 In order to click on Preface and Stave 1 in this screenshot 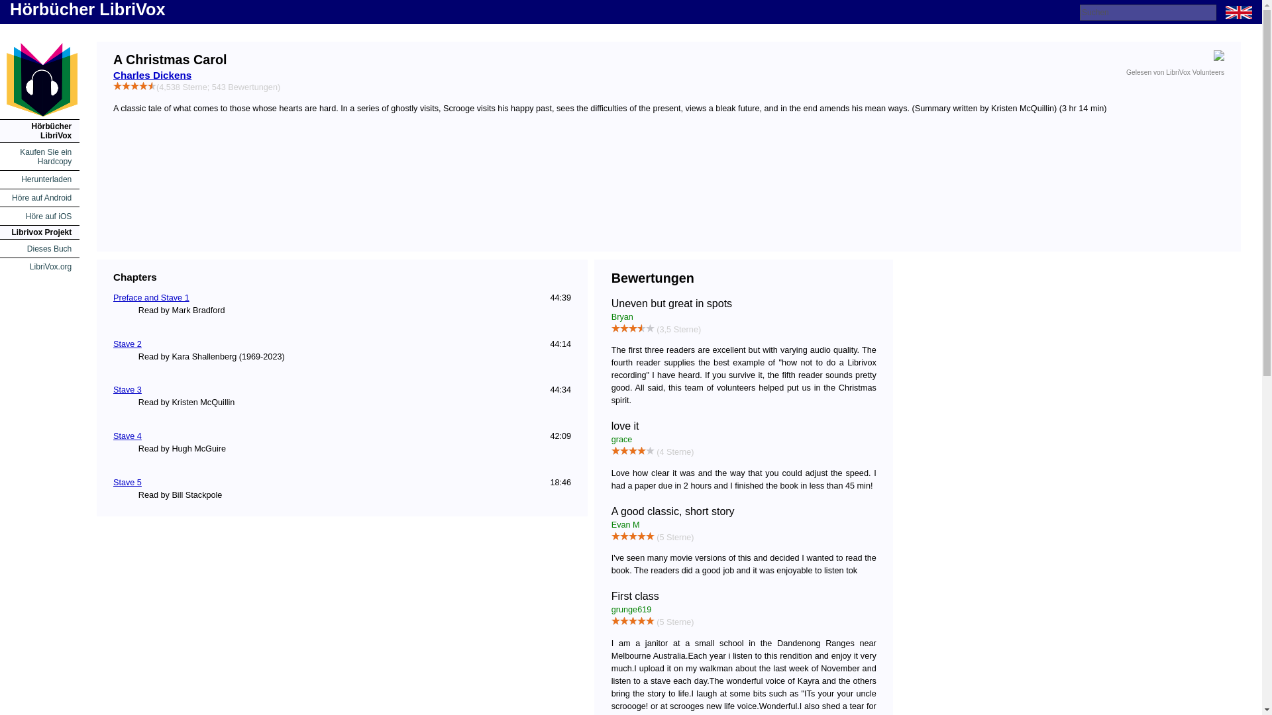, I will do `click(151, 297)`.